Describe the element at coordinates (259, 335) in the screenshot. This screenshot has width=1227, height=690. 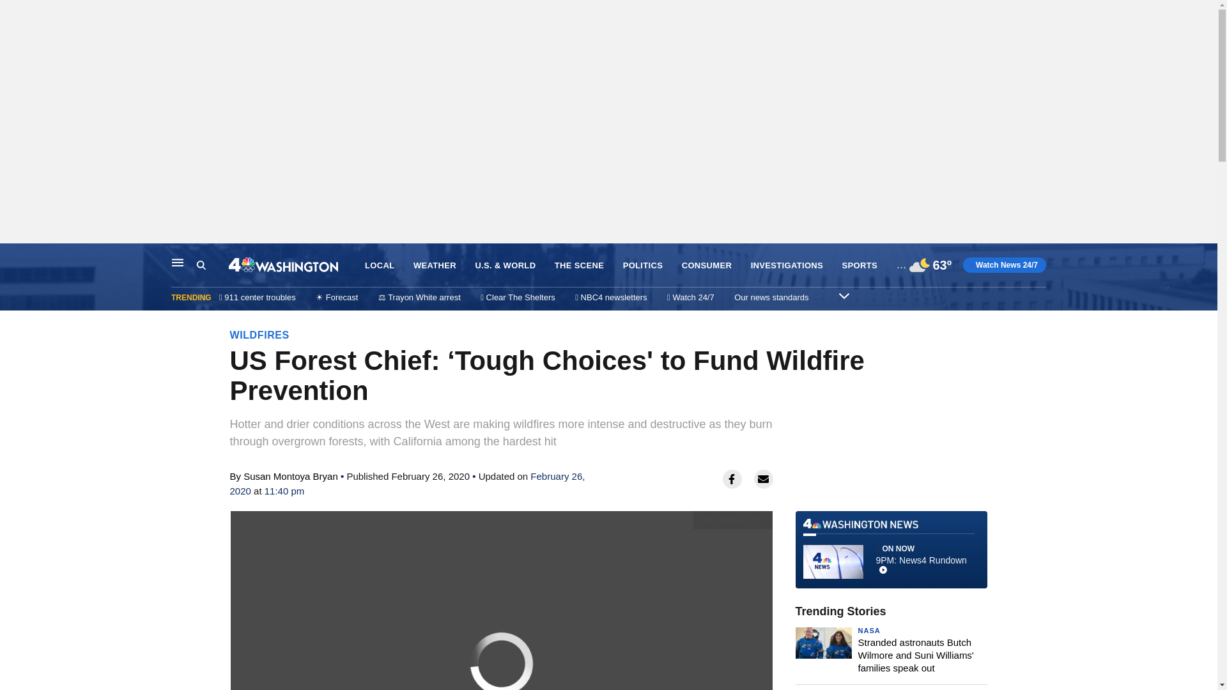
I see `WILDFIRES` at that location.